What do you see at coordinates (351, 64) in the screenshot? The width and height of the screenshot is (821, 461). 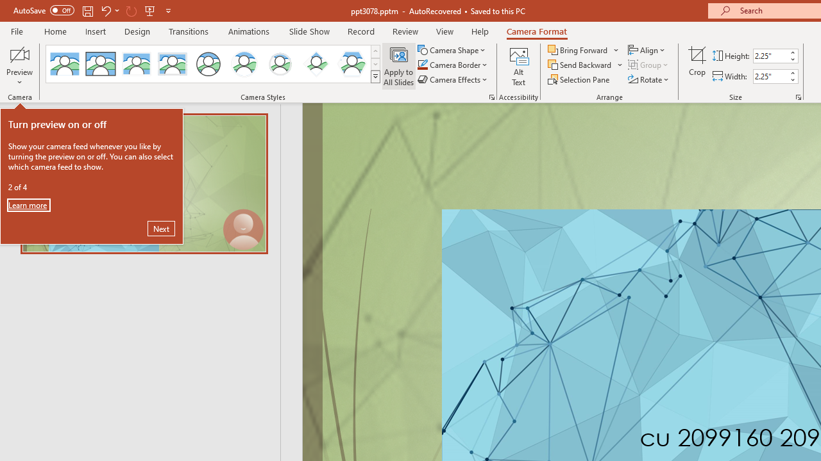 I see `Center Shadow Hexagon` at bounding box center [351, 64].